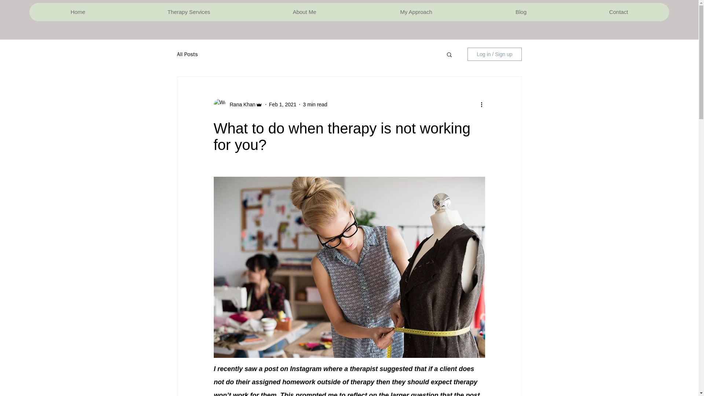 This screenshot has height=396, width=704. Describe the element at coordinates (304, 12) in the screenshot. I see `About Me` at that location.